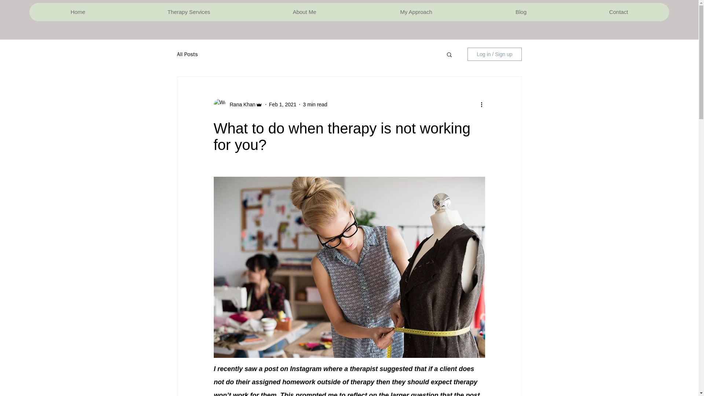 This screenshot has height=396, width=704. Describe the element at coordinates (304, 12) in the screenshot. I see `About Me` at that location.